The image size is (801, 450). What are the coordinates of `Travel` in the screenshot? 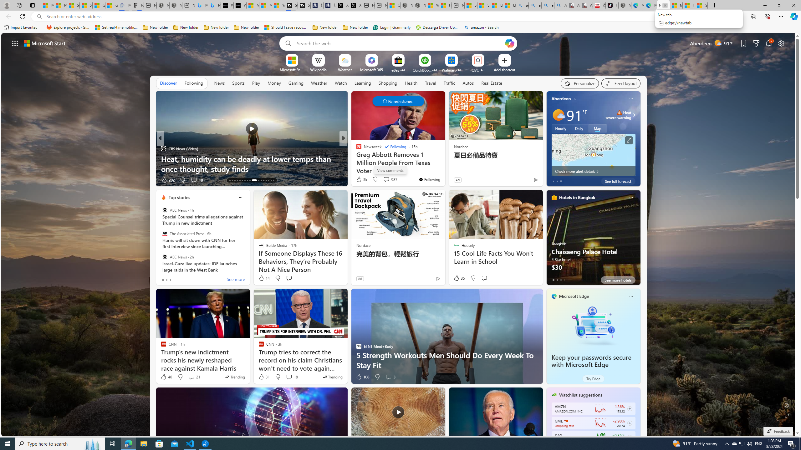 It's located at (431, 83).